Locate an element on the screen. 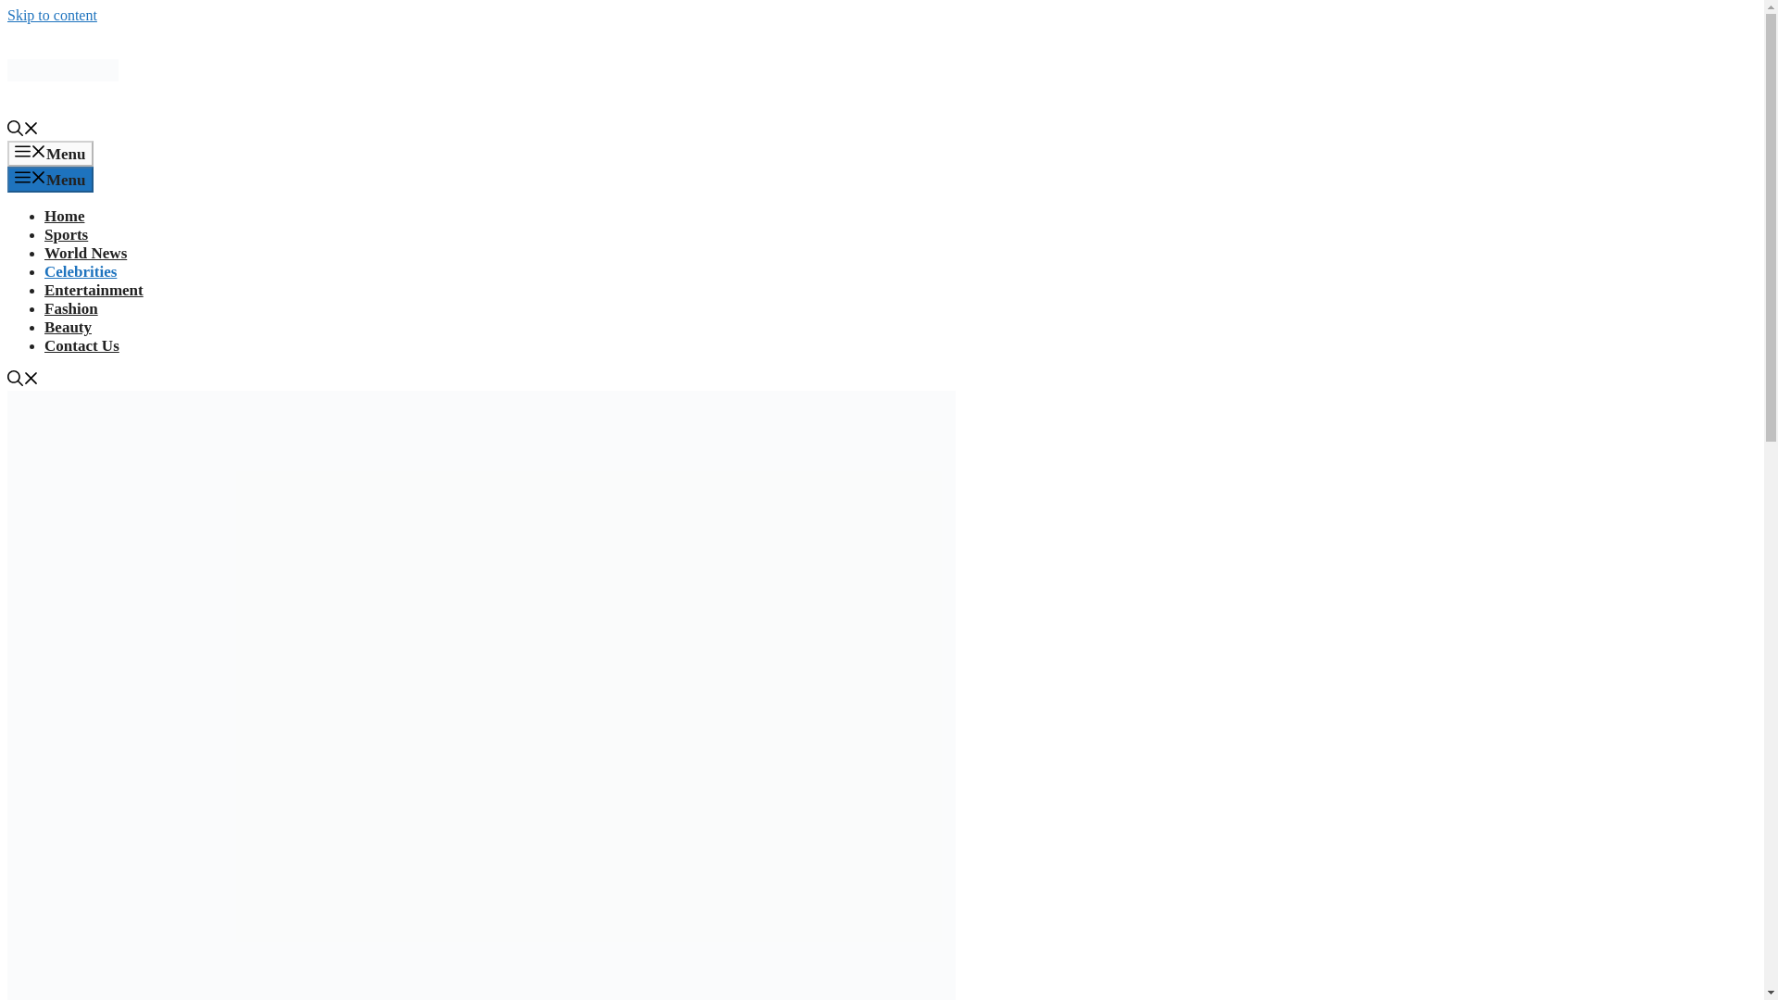  Entertainment is located at coordinates (94, 289).